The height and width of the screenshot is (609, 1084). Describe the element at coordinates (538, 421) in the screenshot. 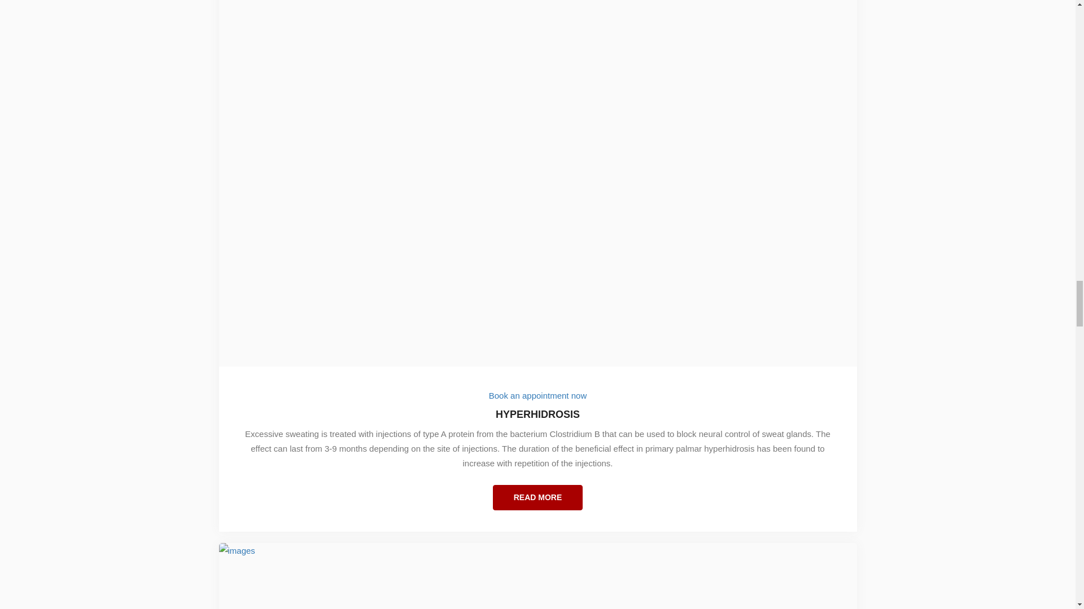

I see `HYPERHIDROSIS` at that location.